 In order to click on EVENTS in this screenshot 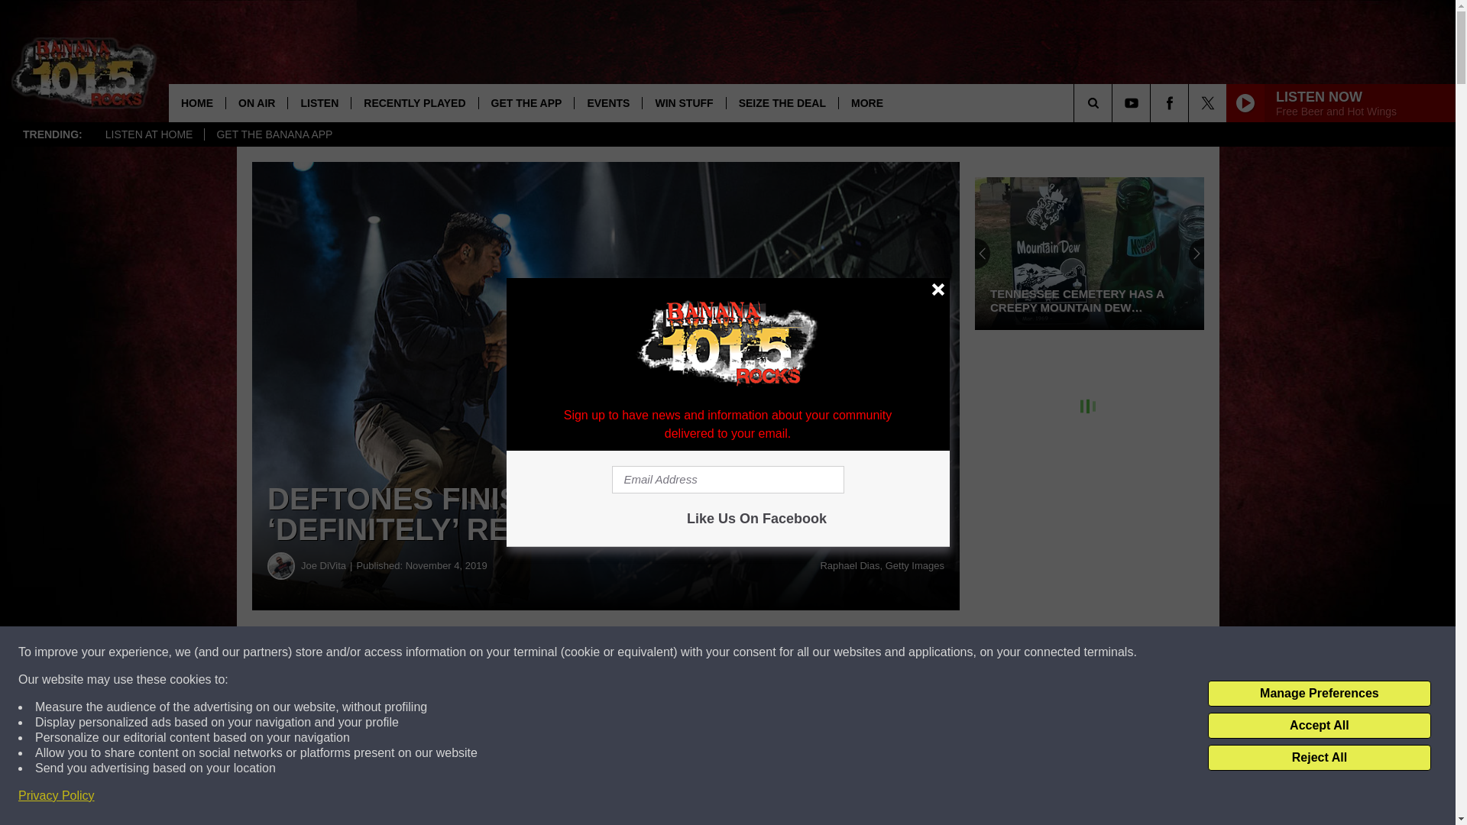, I will do `click(607, 102)`.